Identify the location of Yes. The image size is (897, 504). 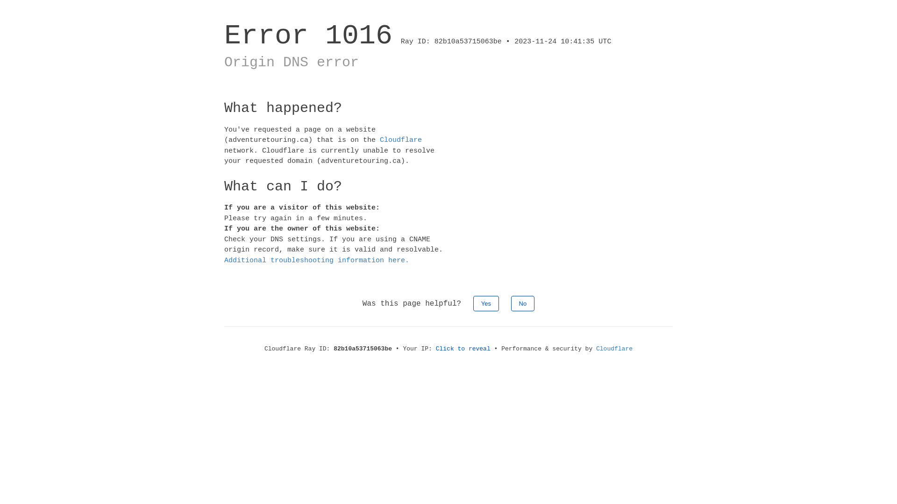
(486, 303).